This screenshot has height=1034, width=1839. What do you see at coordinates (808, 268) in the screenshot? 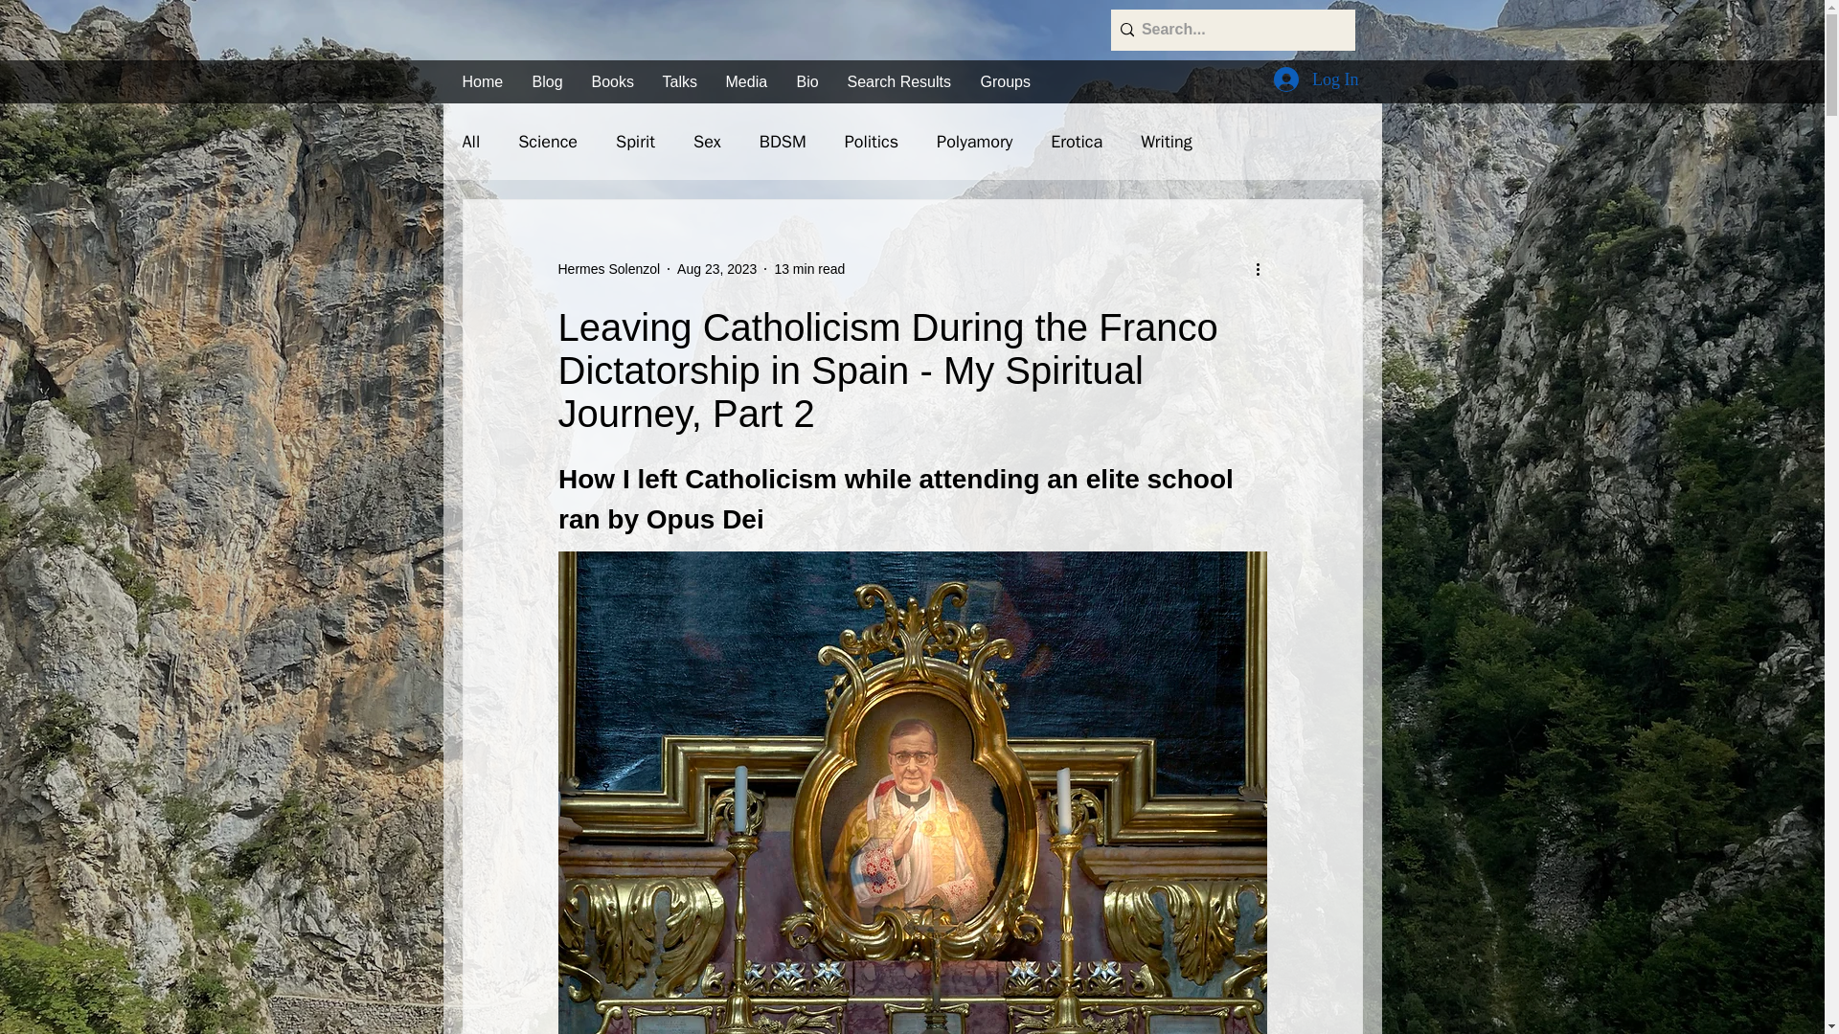
I see `13 min read` at bounding box center [808, 268].